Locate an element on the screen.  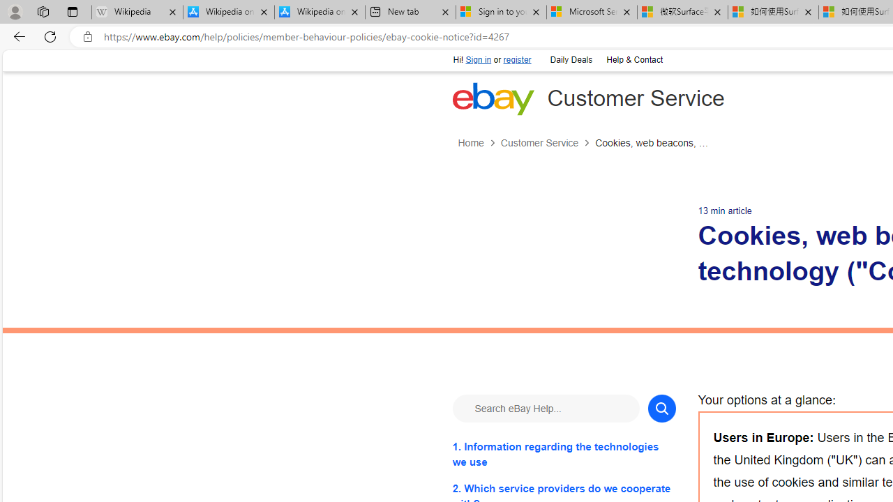
Customer Service is located at coordinates (547, 143).